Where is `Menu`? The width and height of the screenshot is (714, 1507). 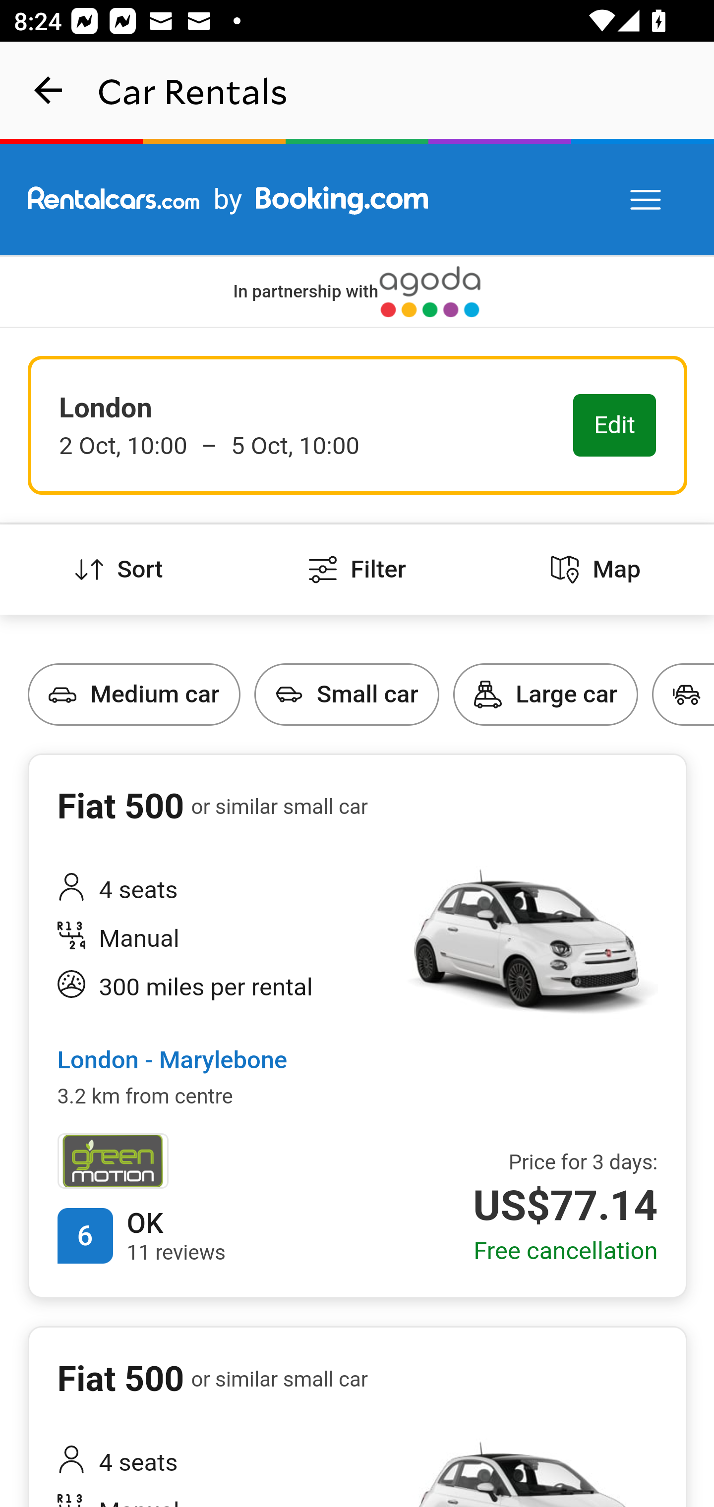 Menu is located at coordinates (647, 200).